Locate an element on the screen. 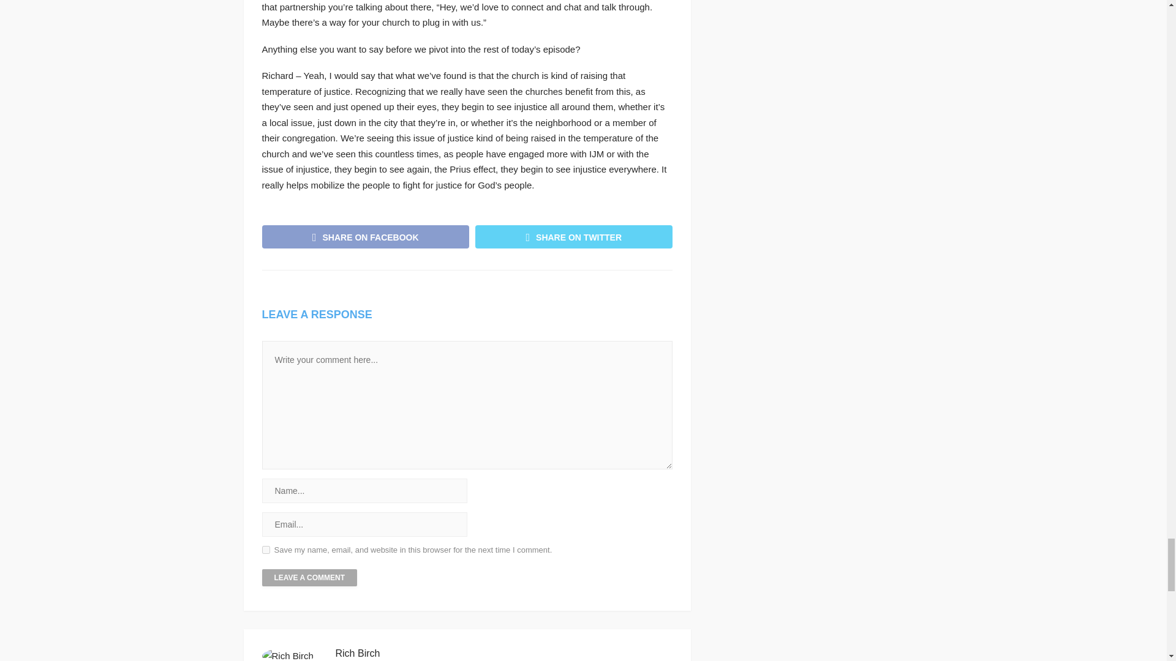 The image size is (1176, 661). yes is located at coordinates (266, 550).